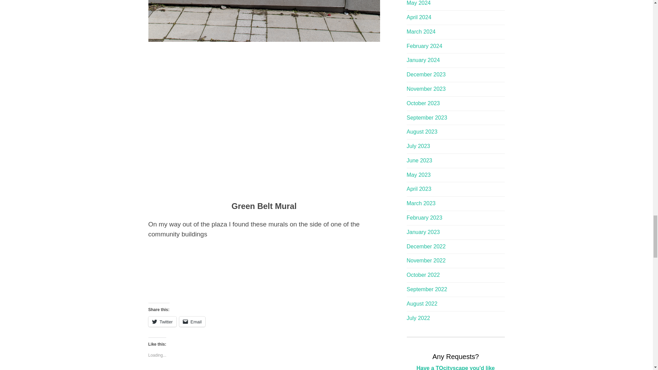  I want to click on Email, so click(192, 321).